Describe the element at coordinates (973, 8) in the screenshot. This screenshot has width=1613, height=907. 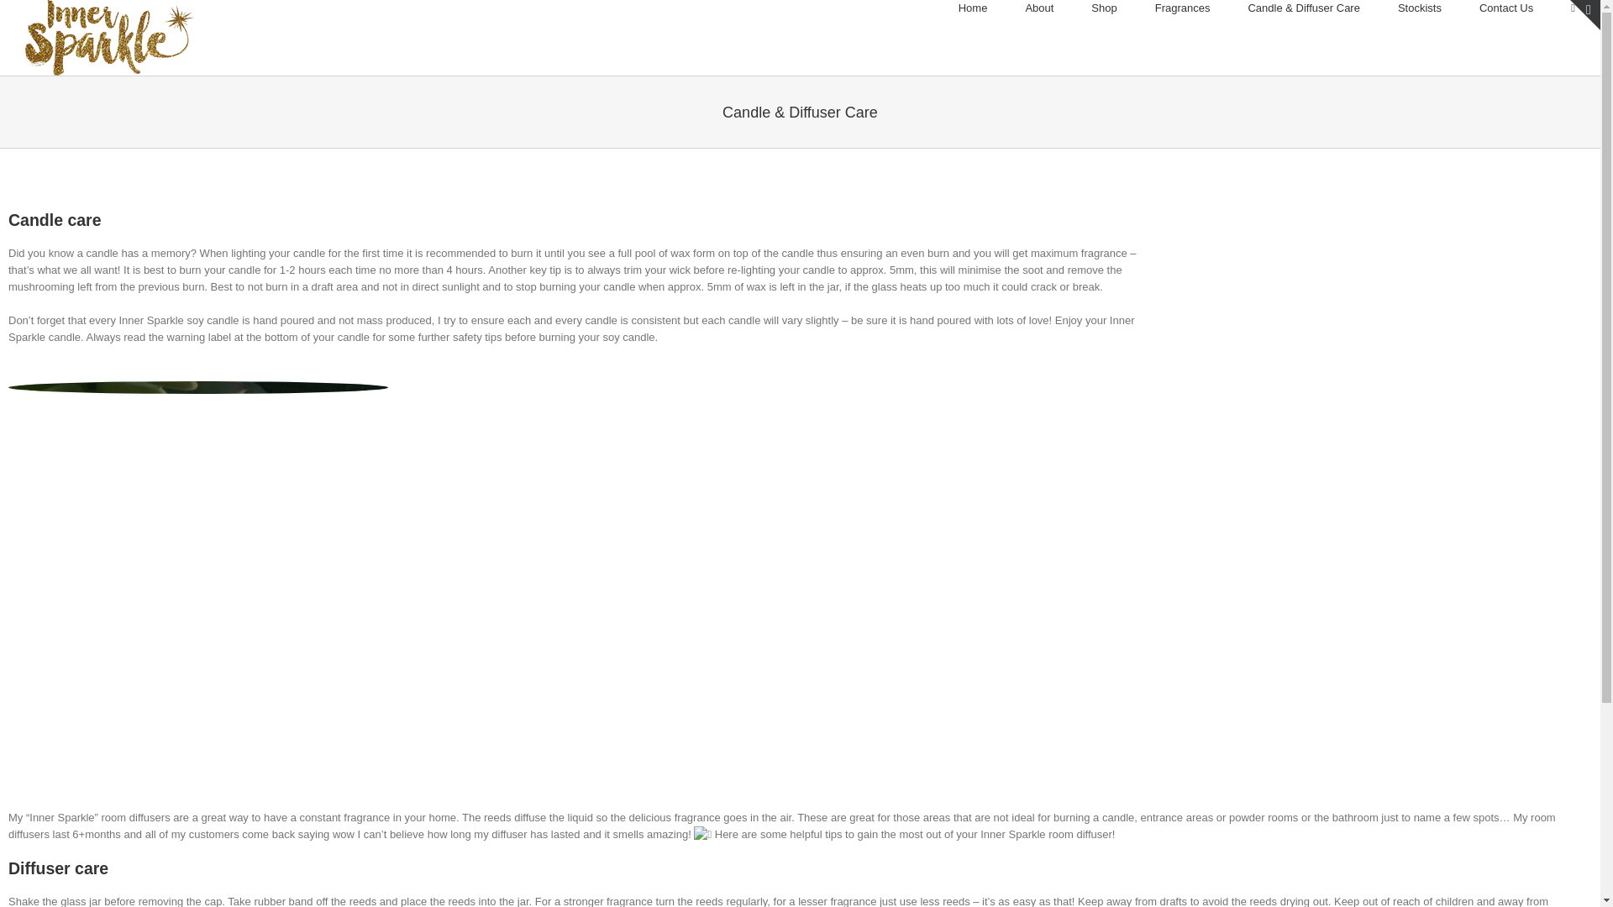
I see `Home` at that location.